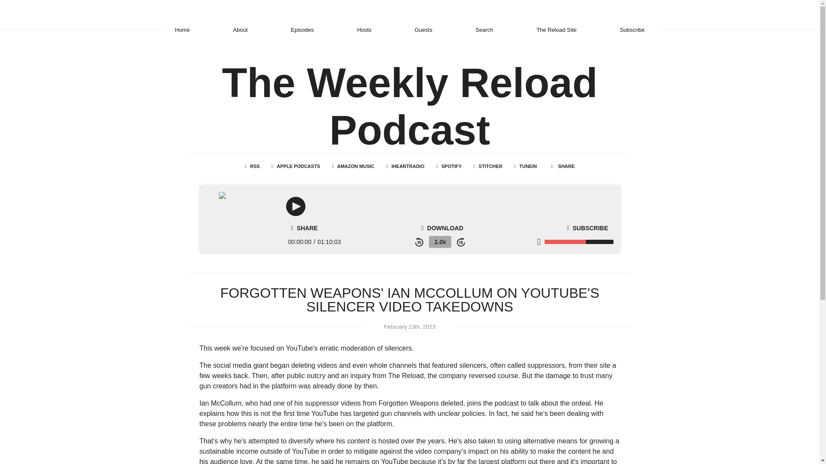 The width and height of the screenshot is (826, 464). I want to click on DOWNLOAD, so click(442, 228).